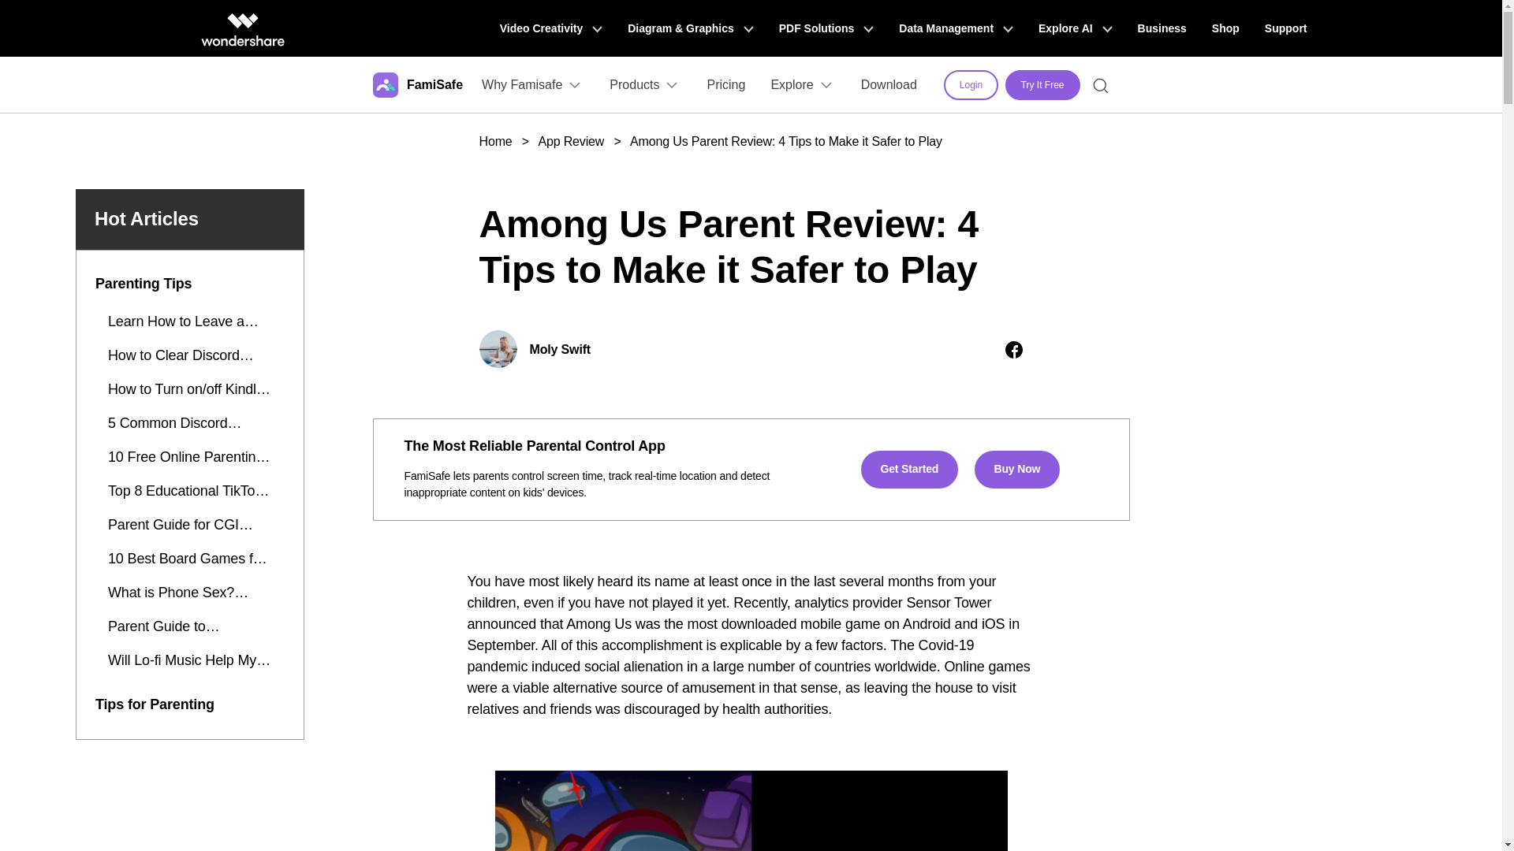 The image size is (1514, 851). What do you see at coordinates (956, 28) in the screenshot?
I see `Data Management` at bounding box center [956, 28].